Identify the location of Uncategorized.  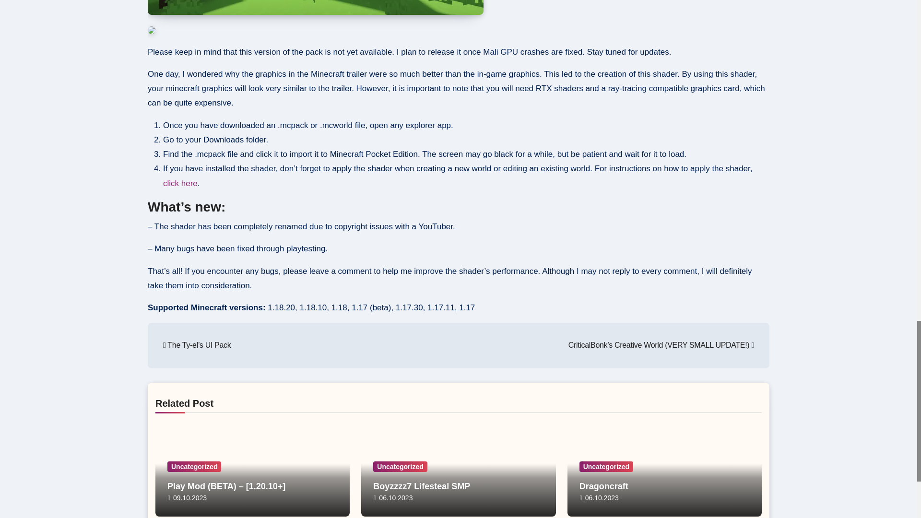
(400, 466).